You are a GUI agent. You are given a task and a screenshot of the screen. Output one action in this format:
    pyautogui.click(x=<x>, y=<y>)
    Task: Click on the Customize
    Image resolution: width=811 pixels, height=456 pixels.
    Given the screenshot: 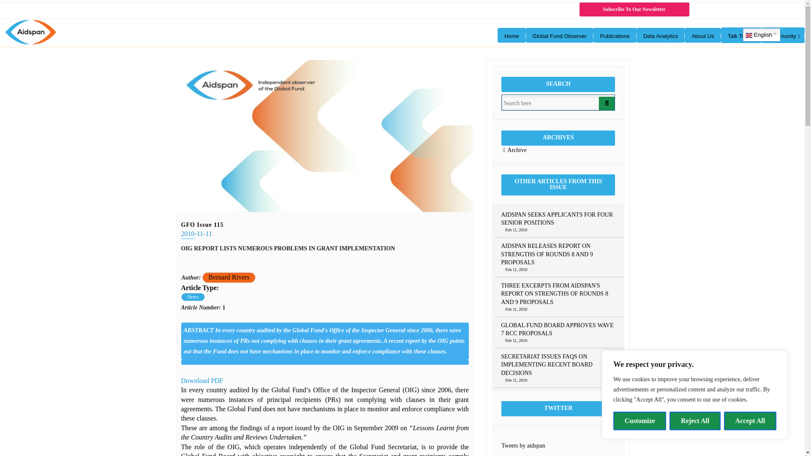 What is the action you would take?
    pyautogui.click(x=640, y=421)
    